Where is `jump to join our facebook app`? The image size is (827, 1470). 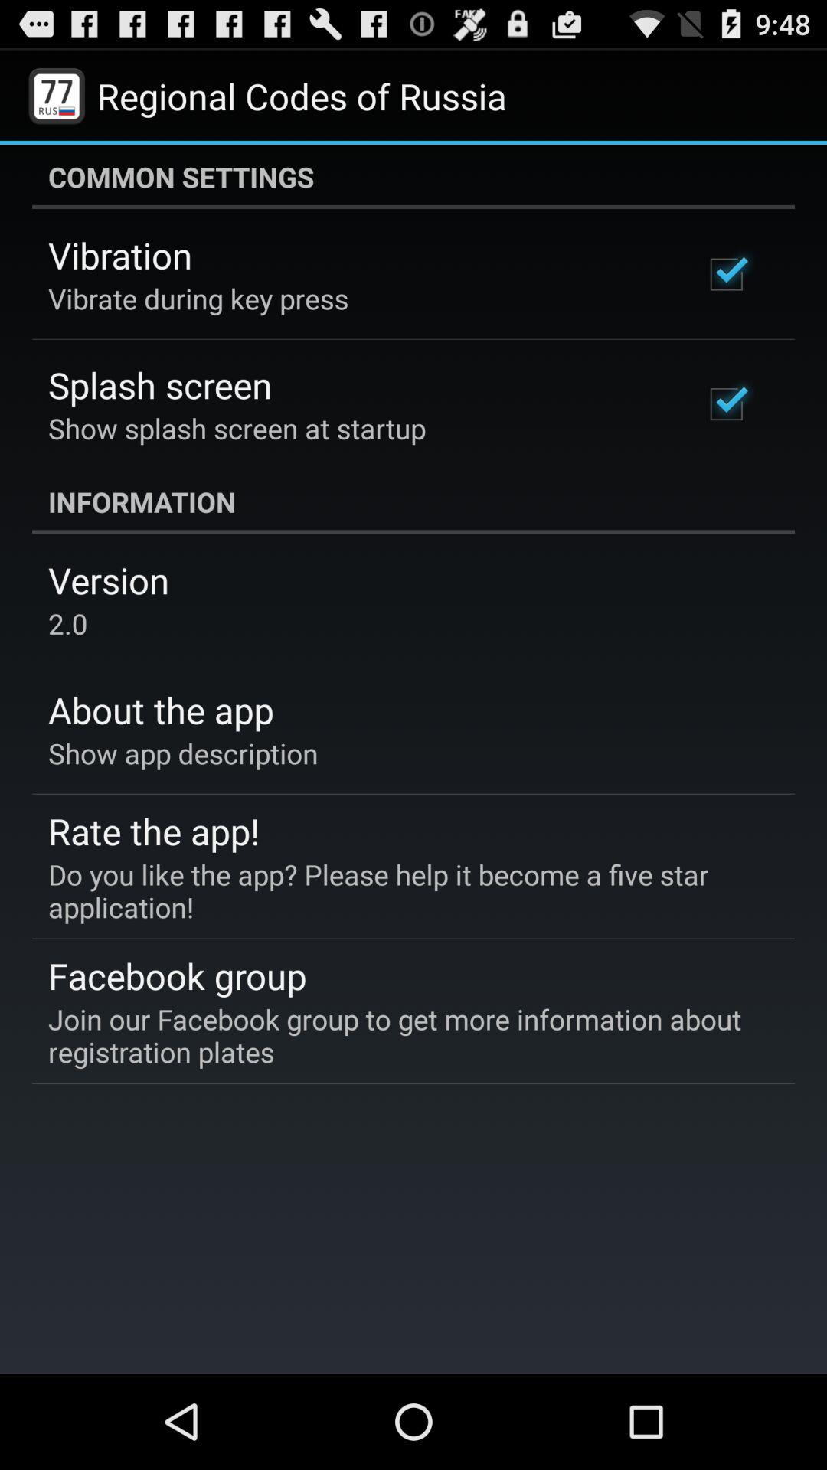 jump to join our facebook app is located at coordinates (403, 1035).